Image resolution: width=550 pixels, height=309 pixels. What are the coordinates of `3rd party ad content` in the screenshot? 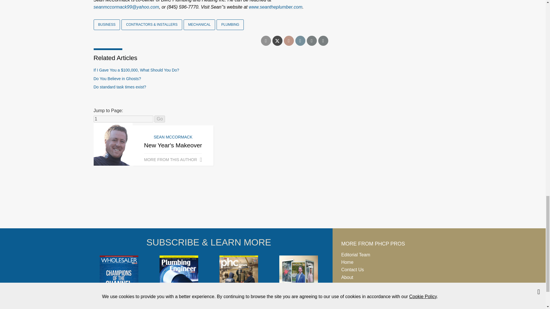 It's located at (272, 207).